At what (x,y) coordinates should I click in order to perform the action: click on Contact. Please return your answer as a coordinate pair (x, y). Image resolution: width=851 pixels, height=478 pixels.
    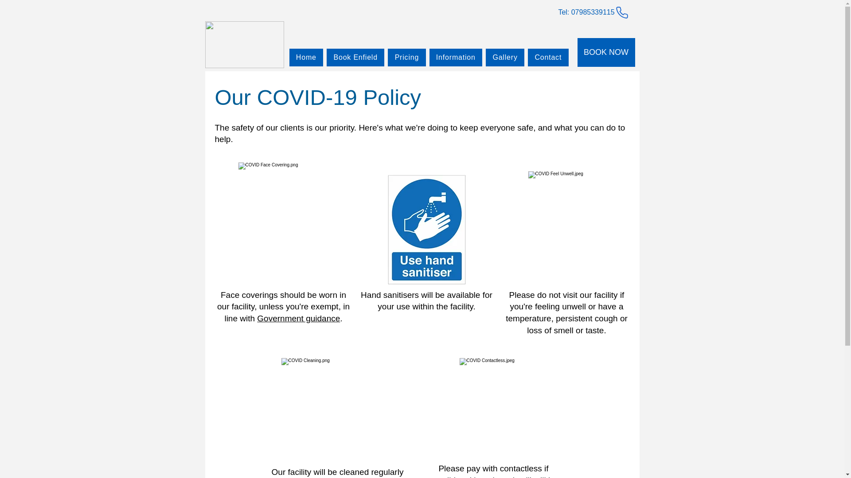
    Looking at the image, I should click on (548, 58).